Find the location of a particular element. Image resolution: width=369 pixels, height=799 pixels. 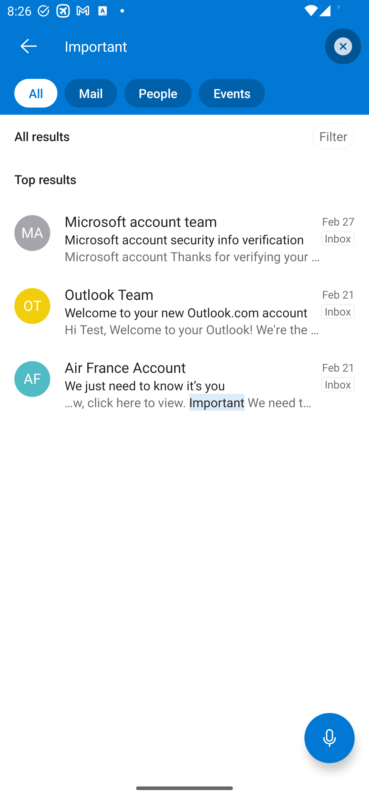

Voice Assistant is located at coordinates (330, 738).